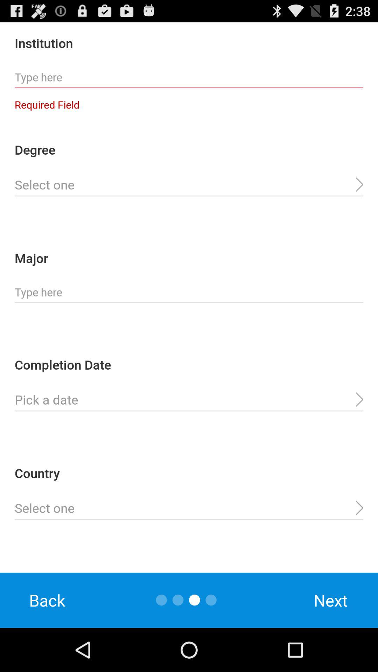 This screenshot has width=378, height=672. Describe the element at coordinates (189, 508) in the screenshot. I see `select country` at that location.